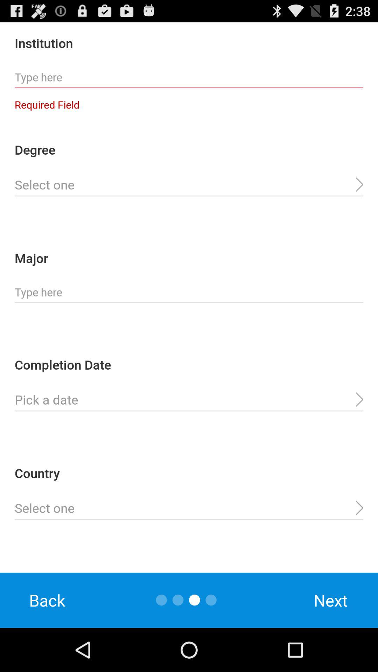 This screenshot has width=378, height=672. Describe the element at coordinates (189, 508) in the screenshot. I see `select country` at that location.